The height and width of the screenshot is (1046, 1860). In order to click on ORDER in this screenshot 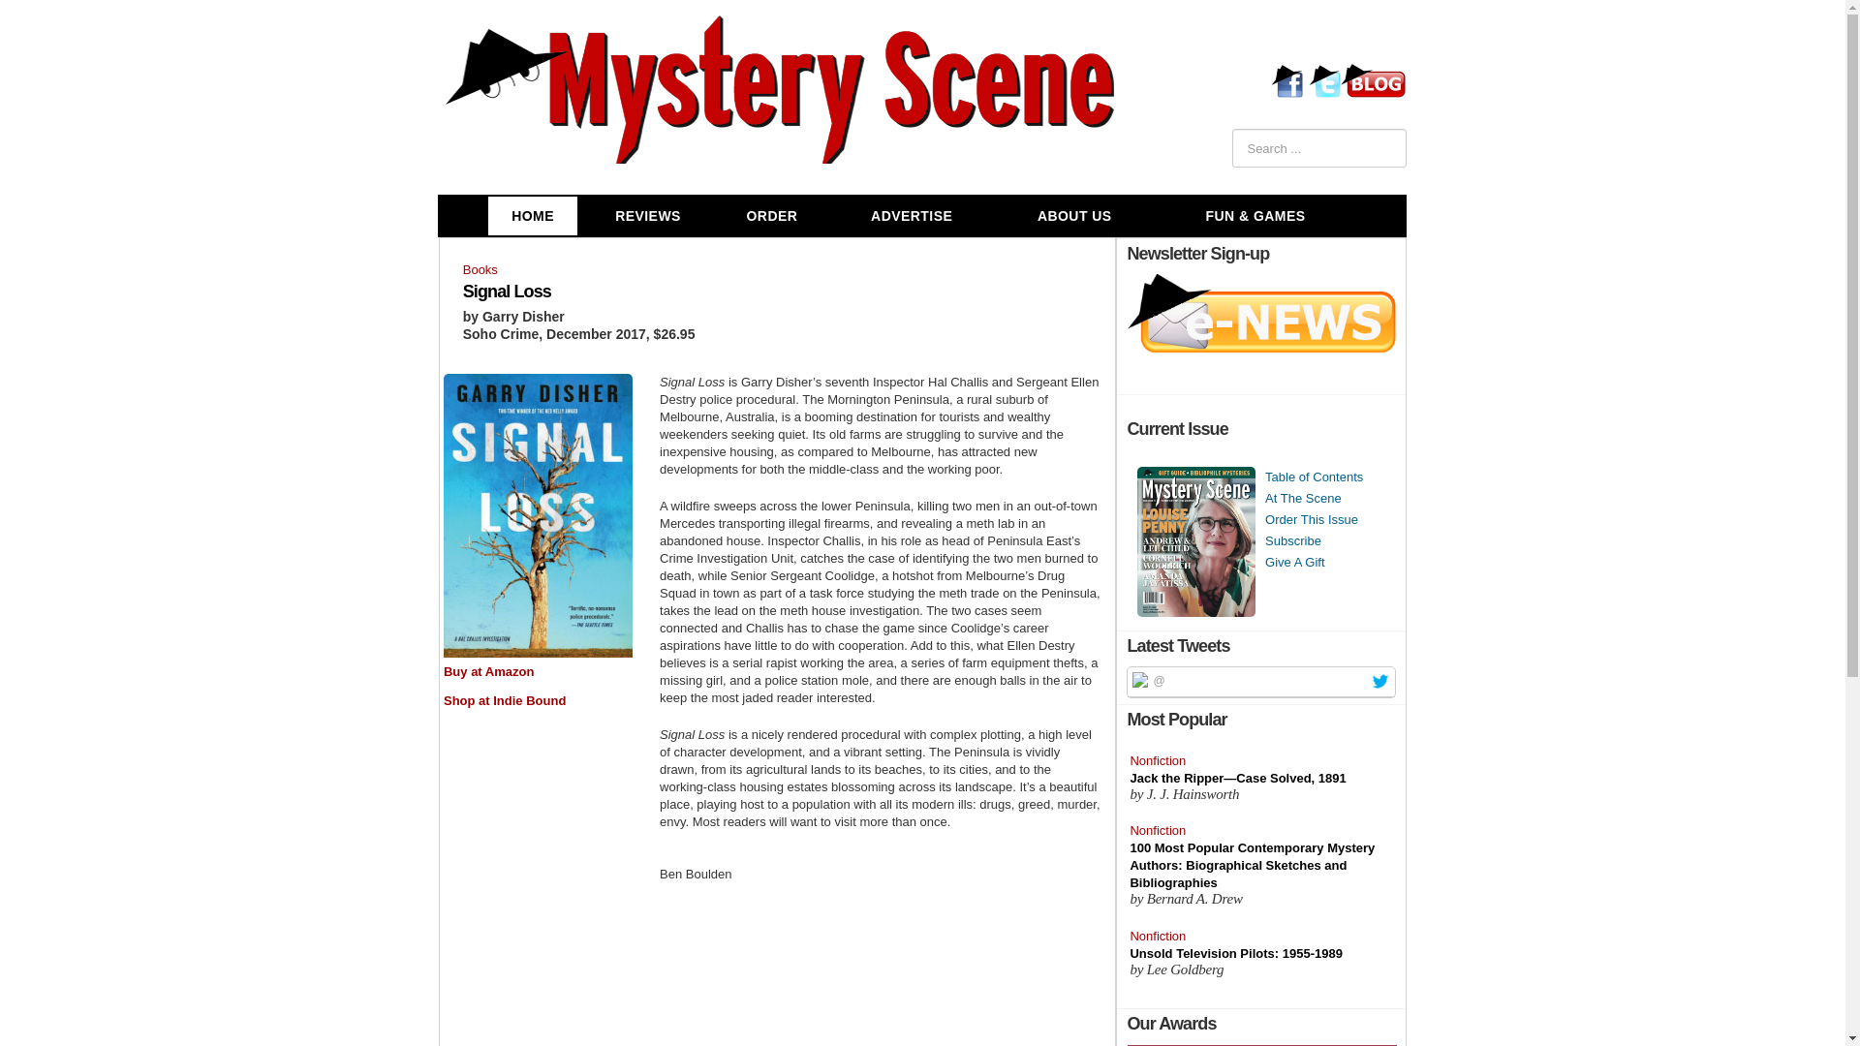, I will do `click(771, 216)`.